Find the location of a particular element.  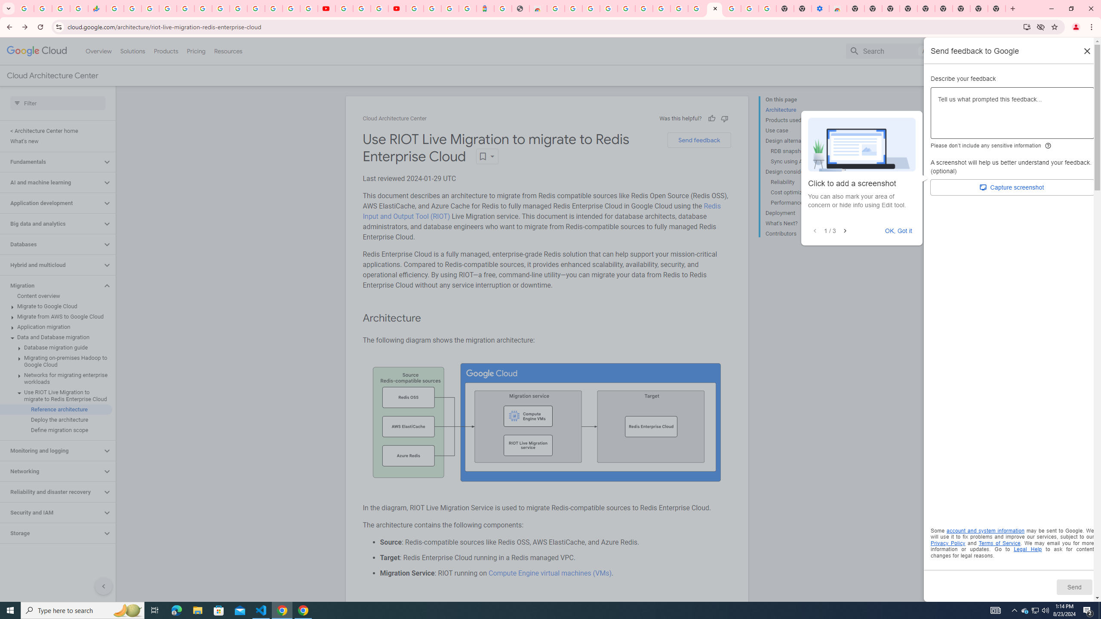

Storage is located at coordinates (51, 533).